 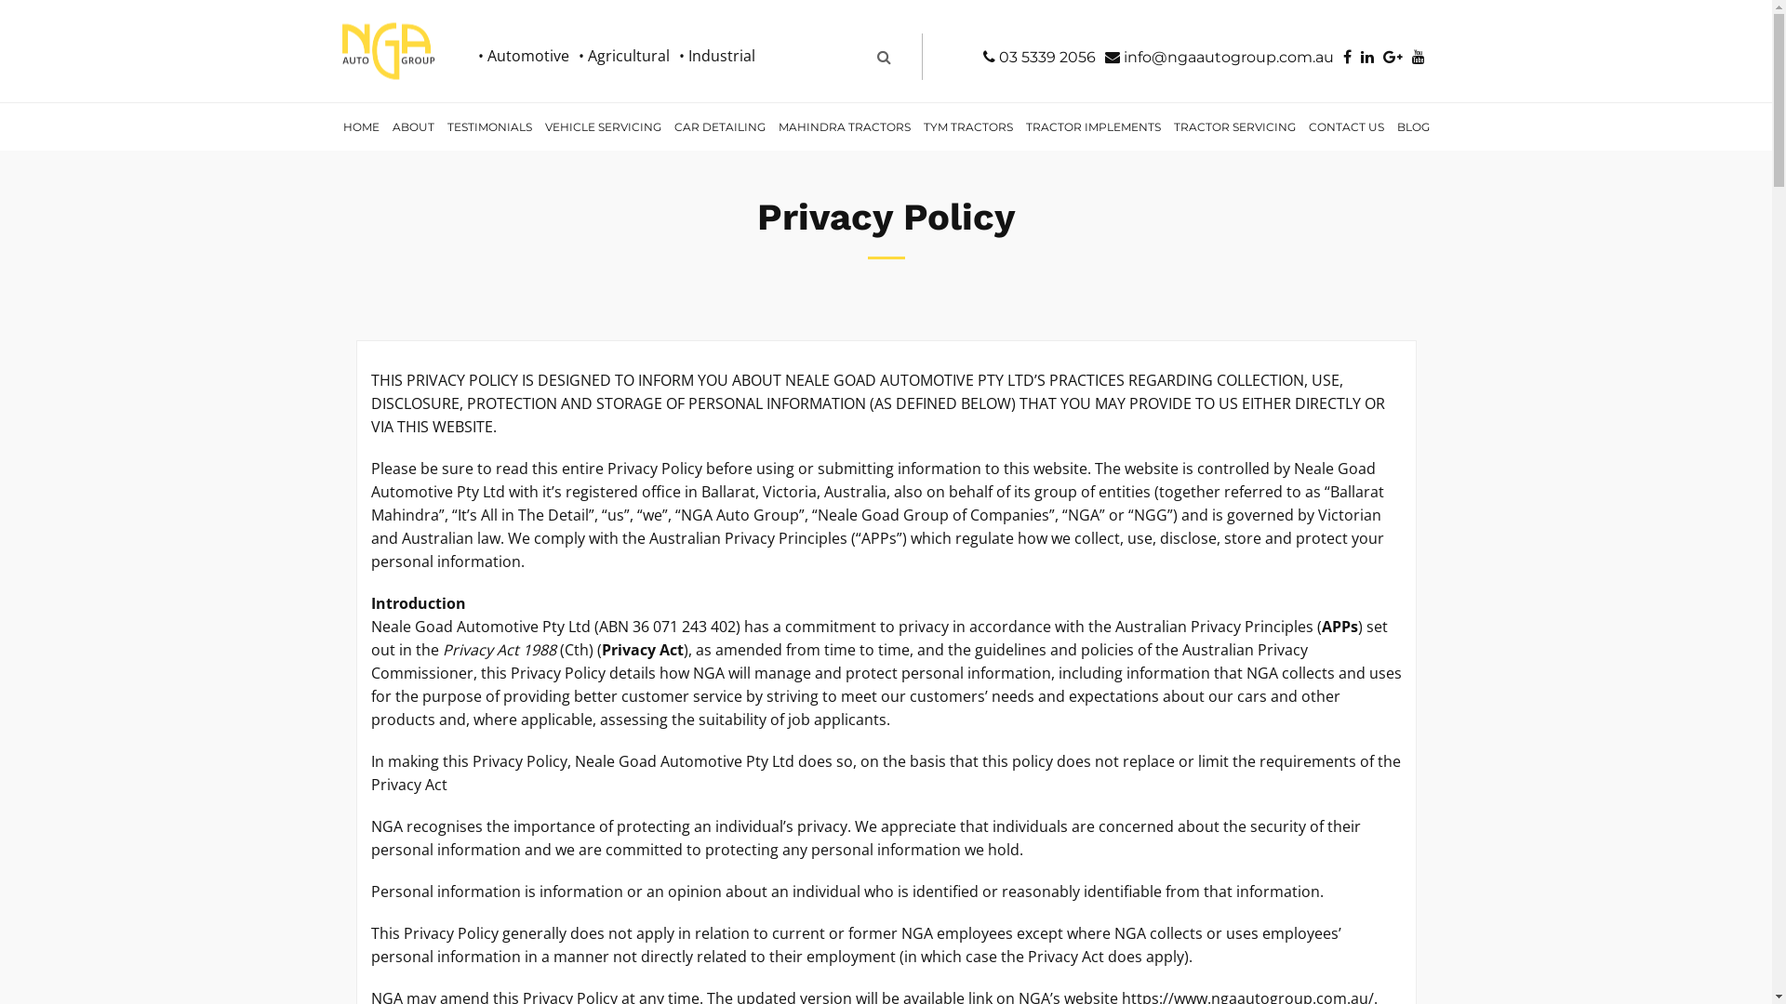 What do you see at coordinates (1347, 58) in the screenshot?
I see `Find us on Facebook` at bounding box center [1347, 58].